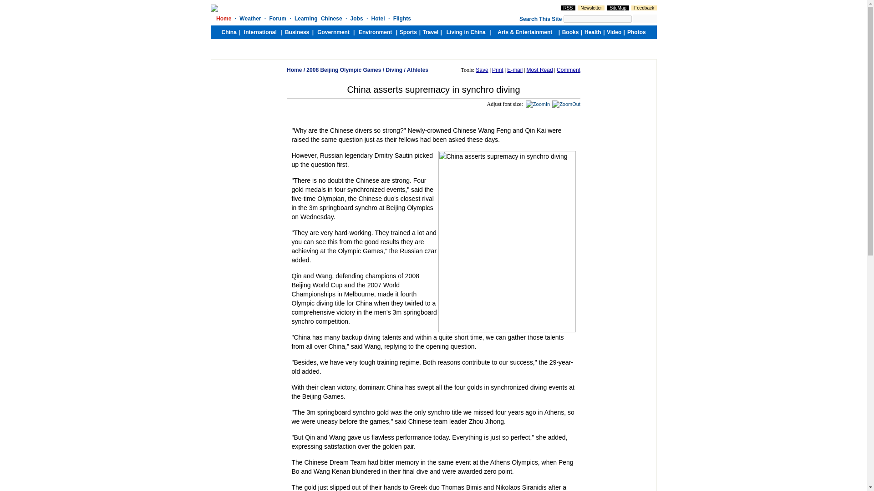  What do you see at coordinates (568, 70) in the screenshot?
I see `Comment` at bounding box center [568, 70].